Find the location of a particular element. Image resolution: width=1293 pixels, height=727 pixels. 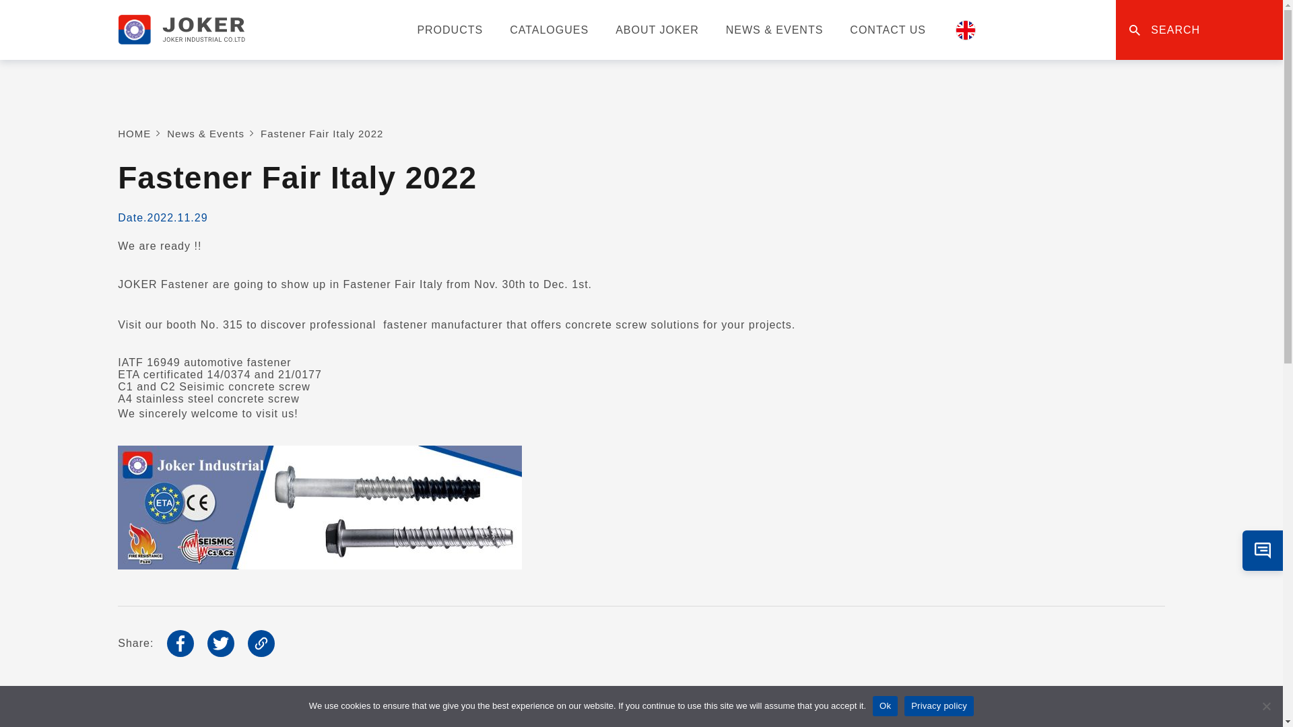

PRODUCTS is located at coordinates (449, 30).